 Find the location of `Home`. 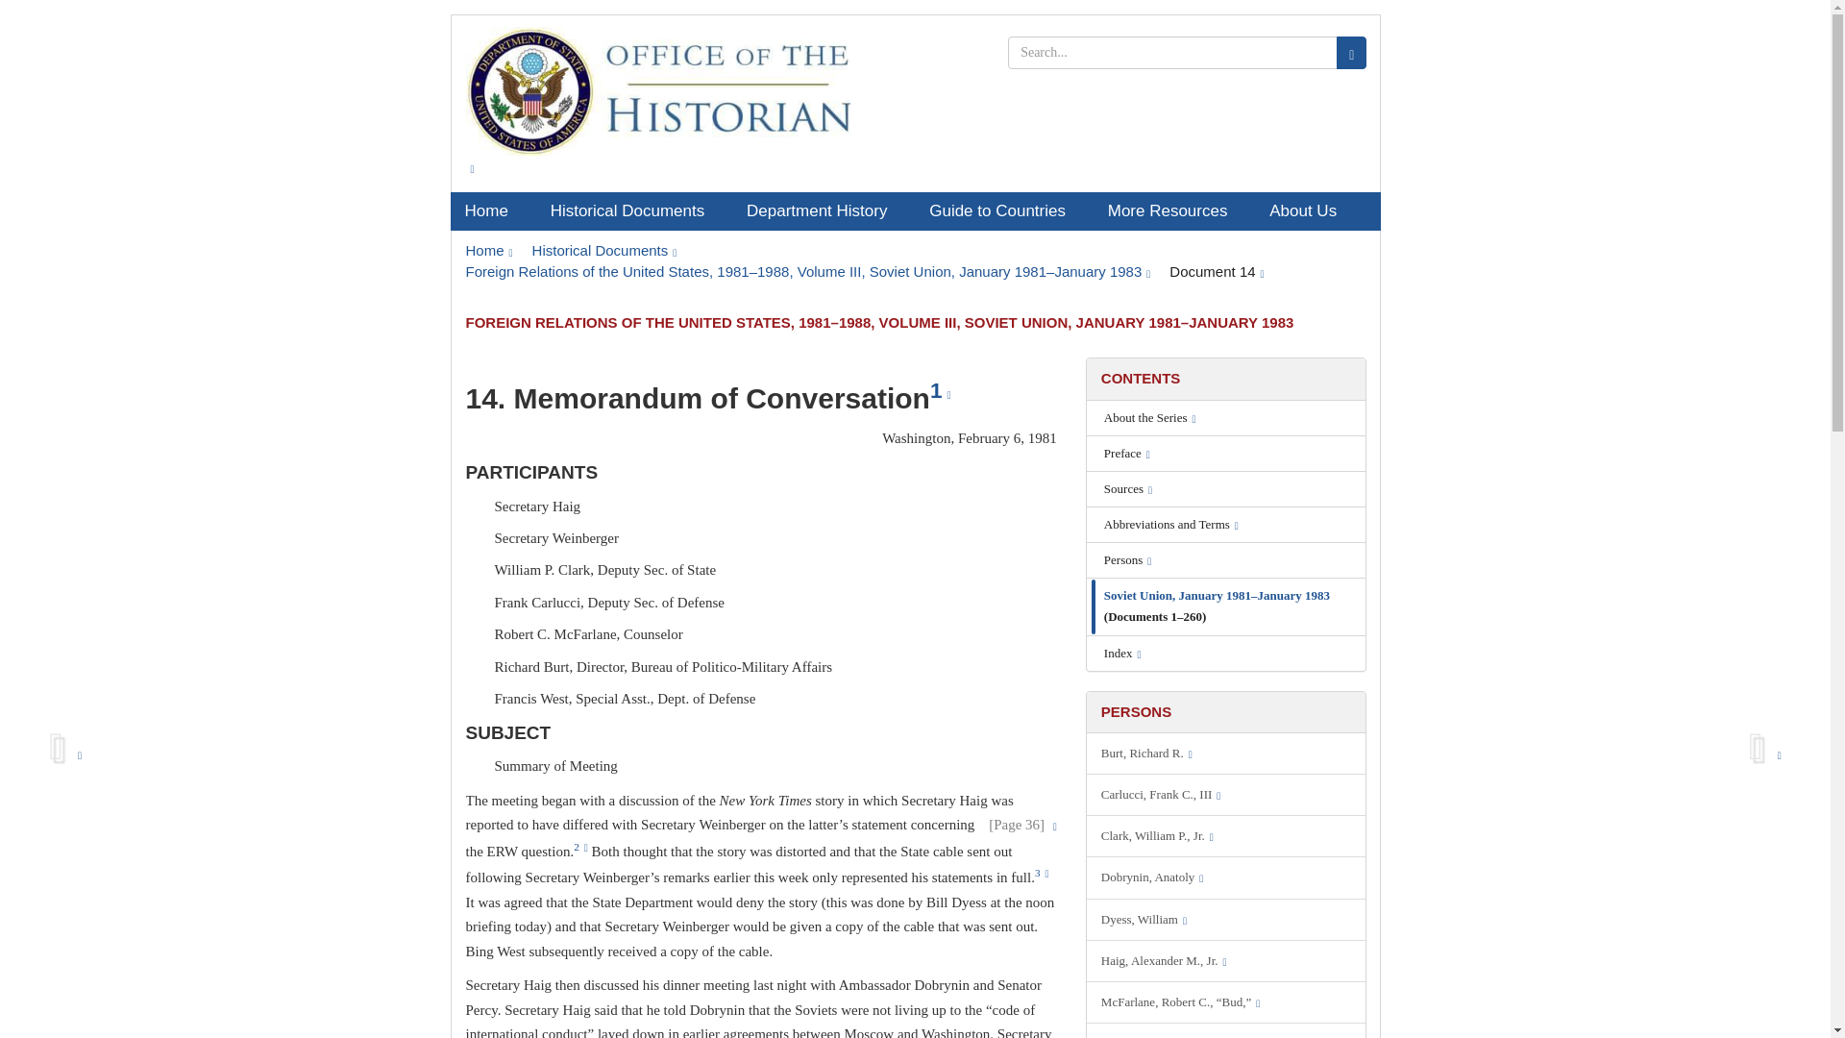

Home is located at coordinates (492, 210).